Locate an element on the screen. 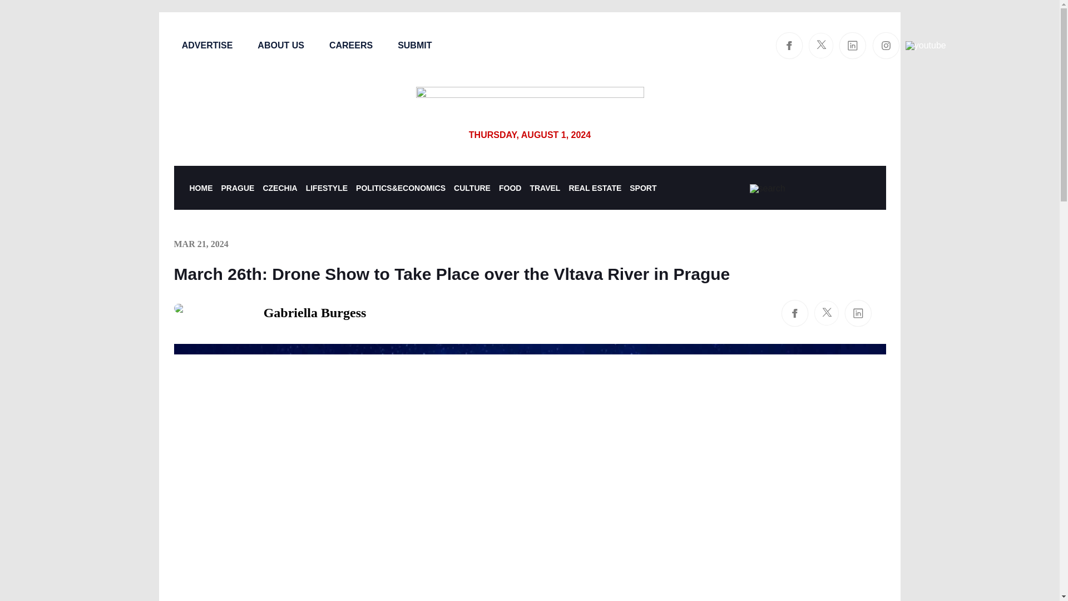  CZECHIA is located at coordinates (279, 188).